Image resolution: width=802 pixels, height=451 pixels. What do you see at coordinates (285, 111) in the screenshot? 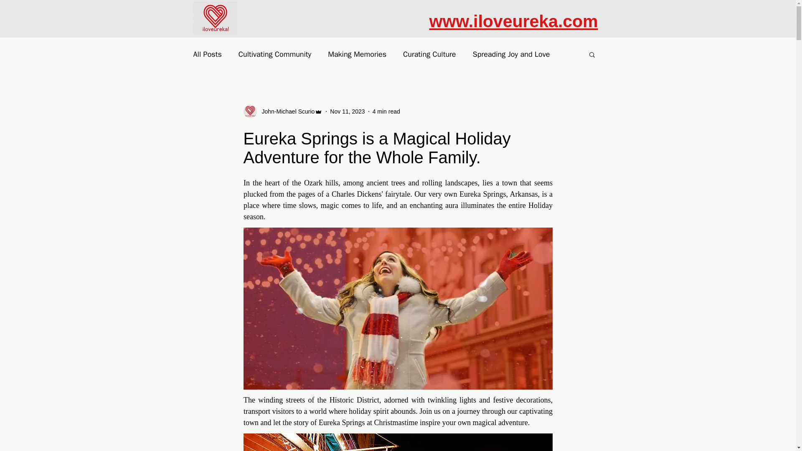
I see `John-Michael Scurio` at bounding box center [285, 111].